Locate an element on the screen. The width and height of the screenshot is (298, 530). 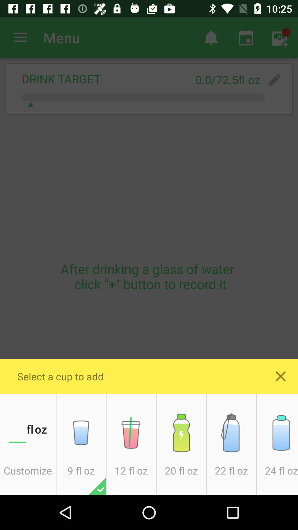
choose icon next to the select a cup item is located at coordinates (280, 376).